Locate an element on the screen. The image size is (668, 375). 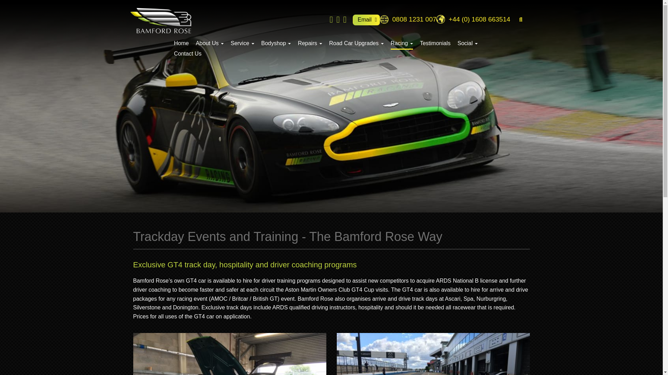
About Us is located at coordinates (209, 43).